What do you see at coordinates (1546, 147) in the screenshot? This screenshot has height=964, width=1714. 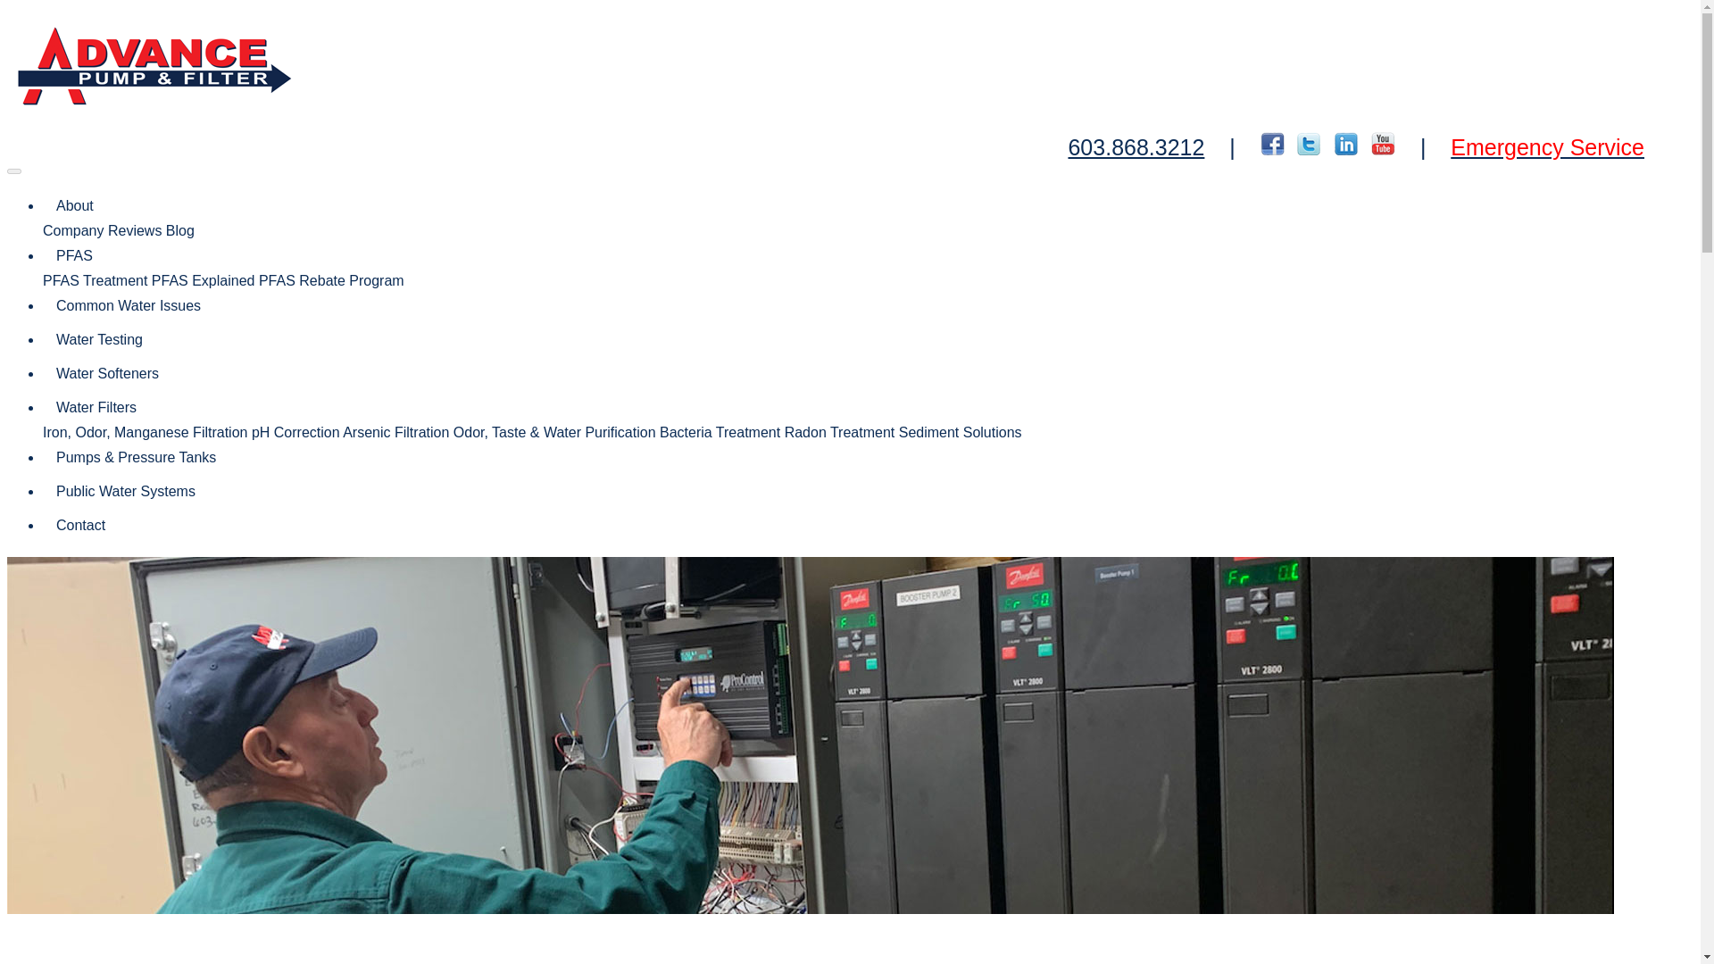 I see `Emergency Service` at bounding box center [1546, 147].